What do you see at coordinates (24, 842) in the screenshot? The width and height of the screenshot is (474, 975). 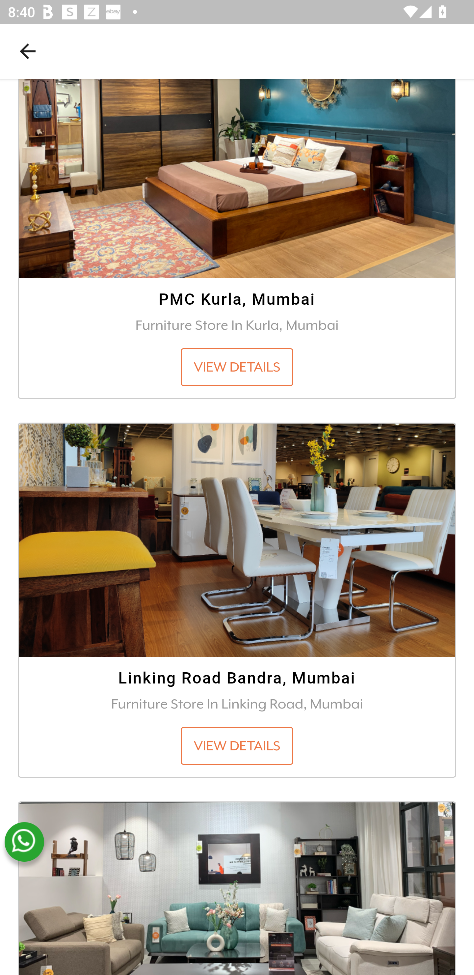 I see `whatsapp` at bounding box center [24, 842].